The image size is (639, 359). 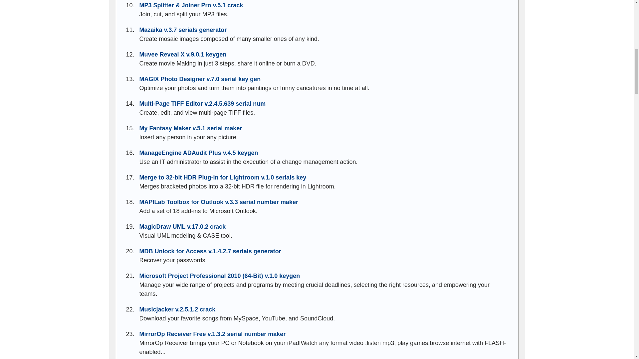 I want to click on MirrorOp Receiver Free v.1.3.2 serial number maker, so click(x=212, y=334).